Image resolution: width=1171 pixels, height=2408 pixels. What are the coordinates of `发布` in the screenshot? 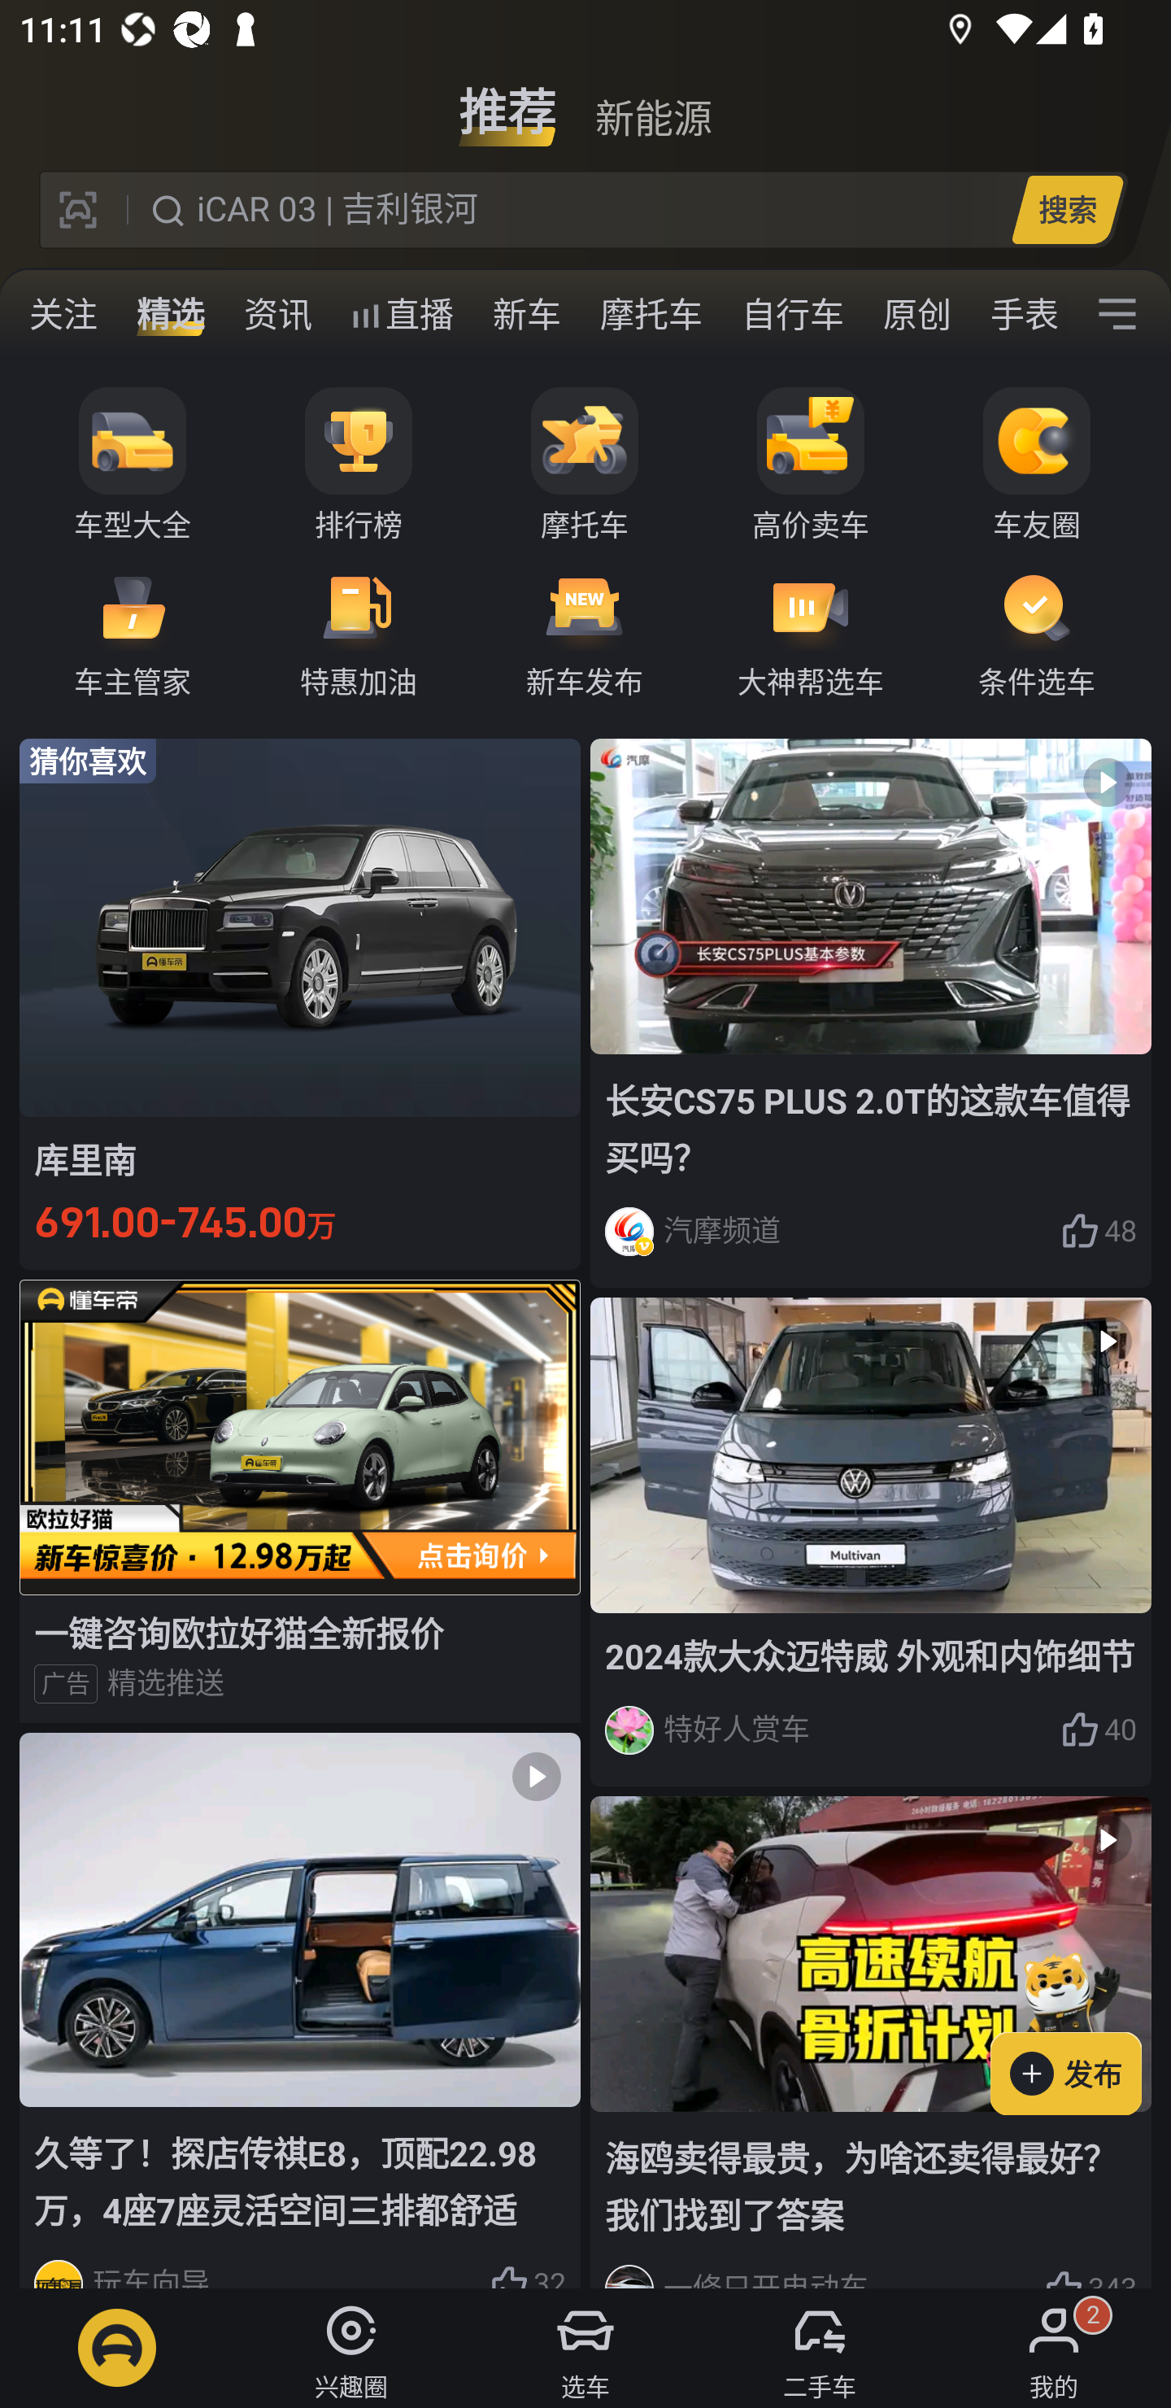 It's located at (1081, 2028).